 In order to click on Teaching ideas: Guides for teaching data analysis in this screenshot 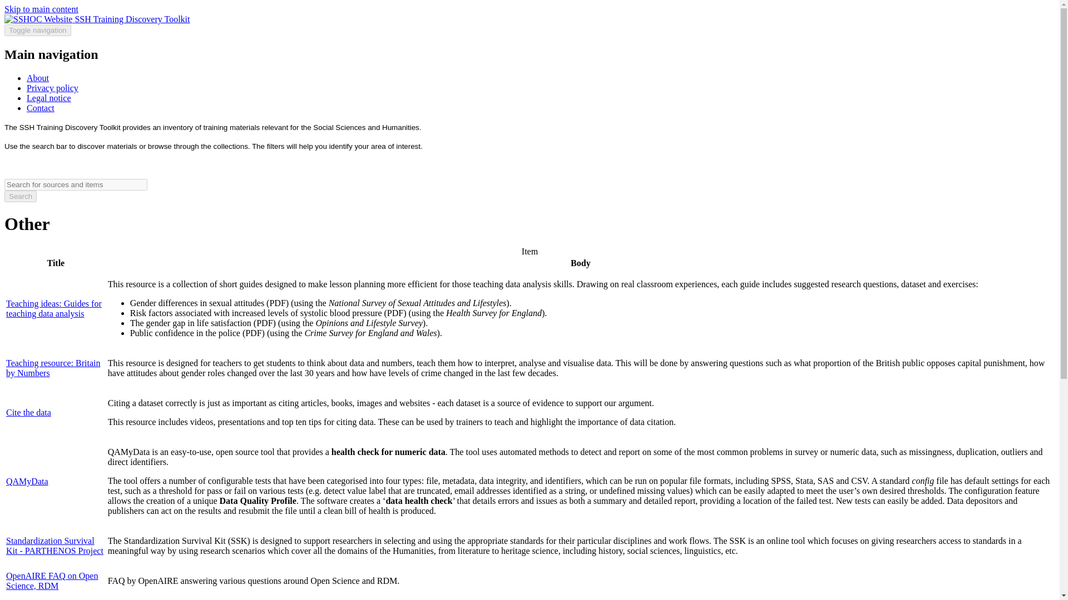, I will do `click(53, 308)`.